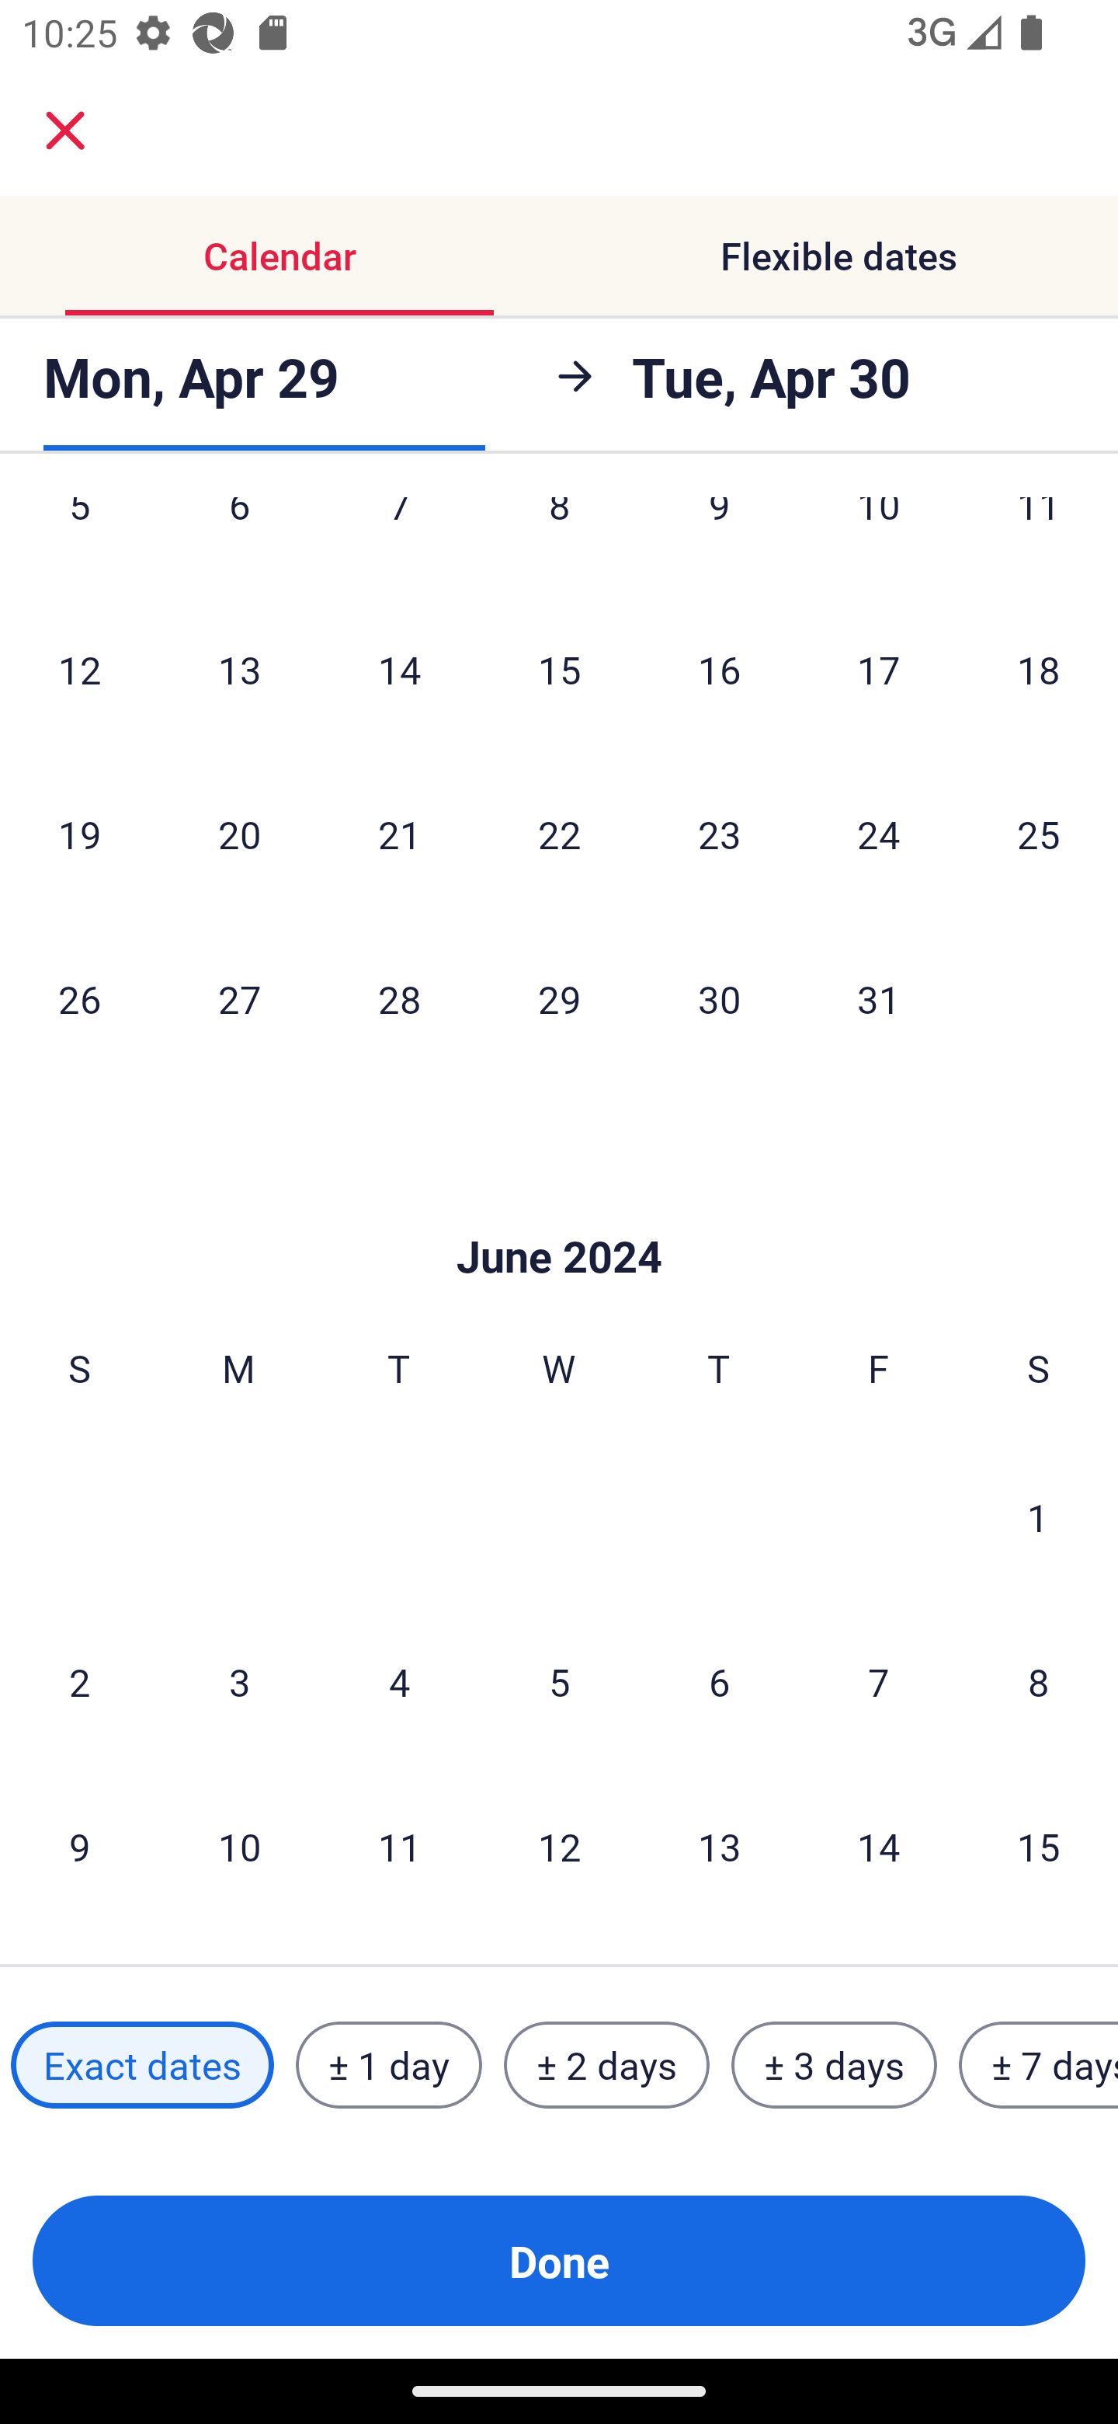 Image resolution: width=1118 pixels, height=2424 pixels. What do you see at coordinates (838, 255) in the screenshot?
I see `Flexible dates` at bounding box center [838, 255].